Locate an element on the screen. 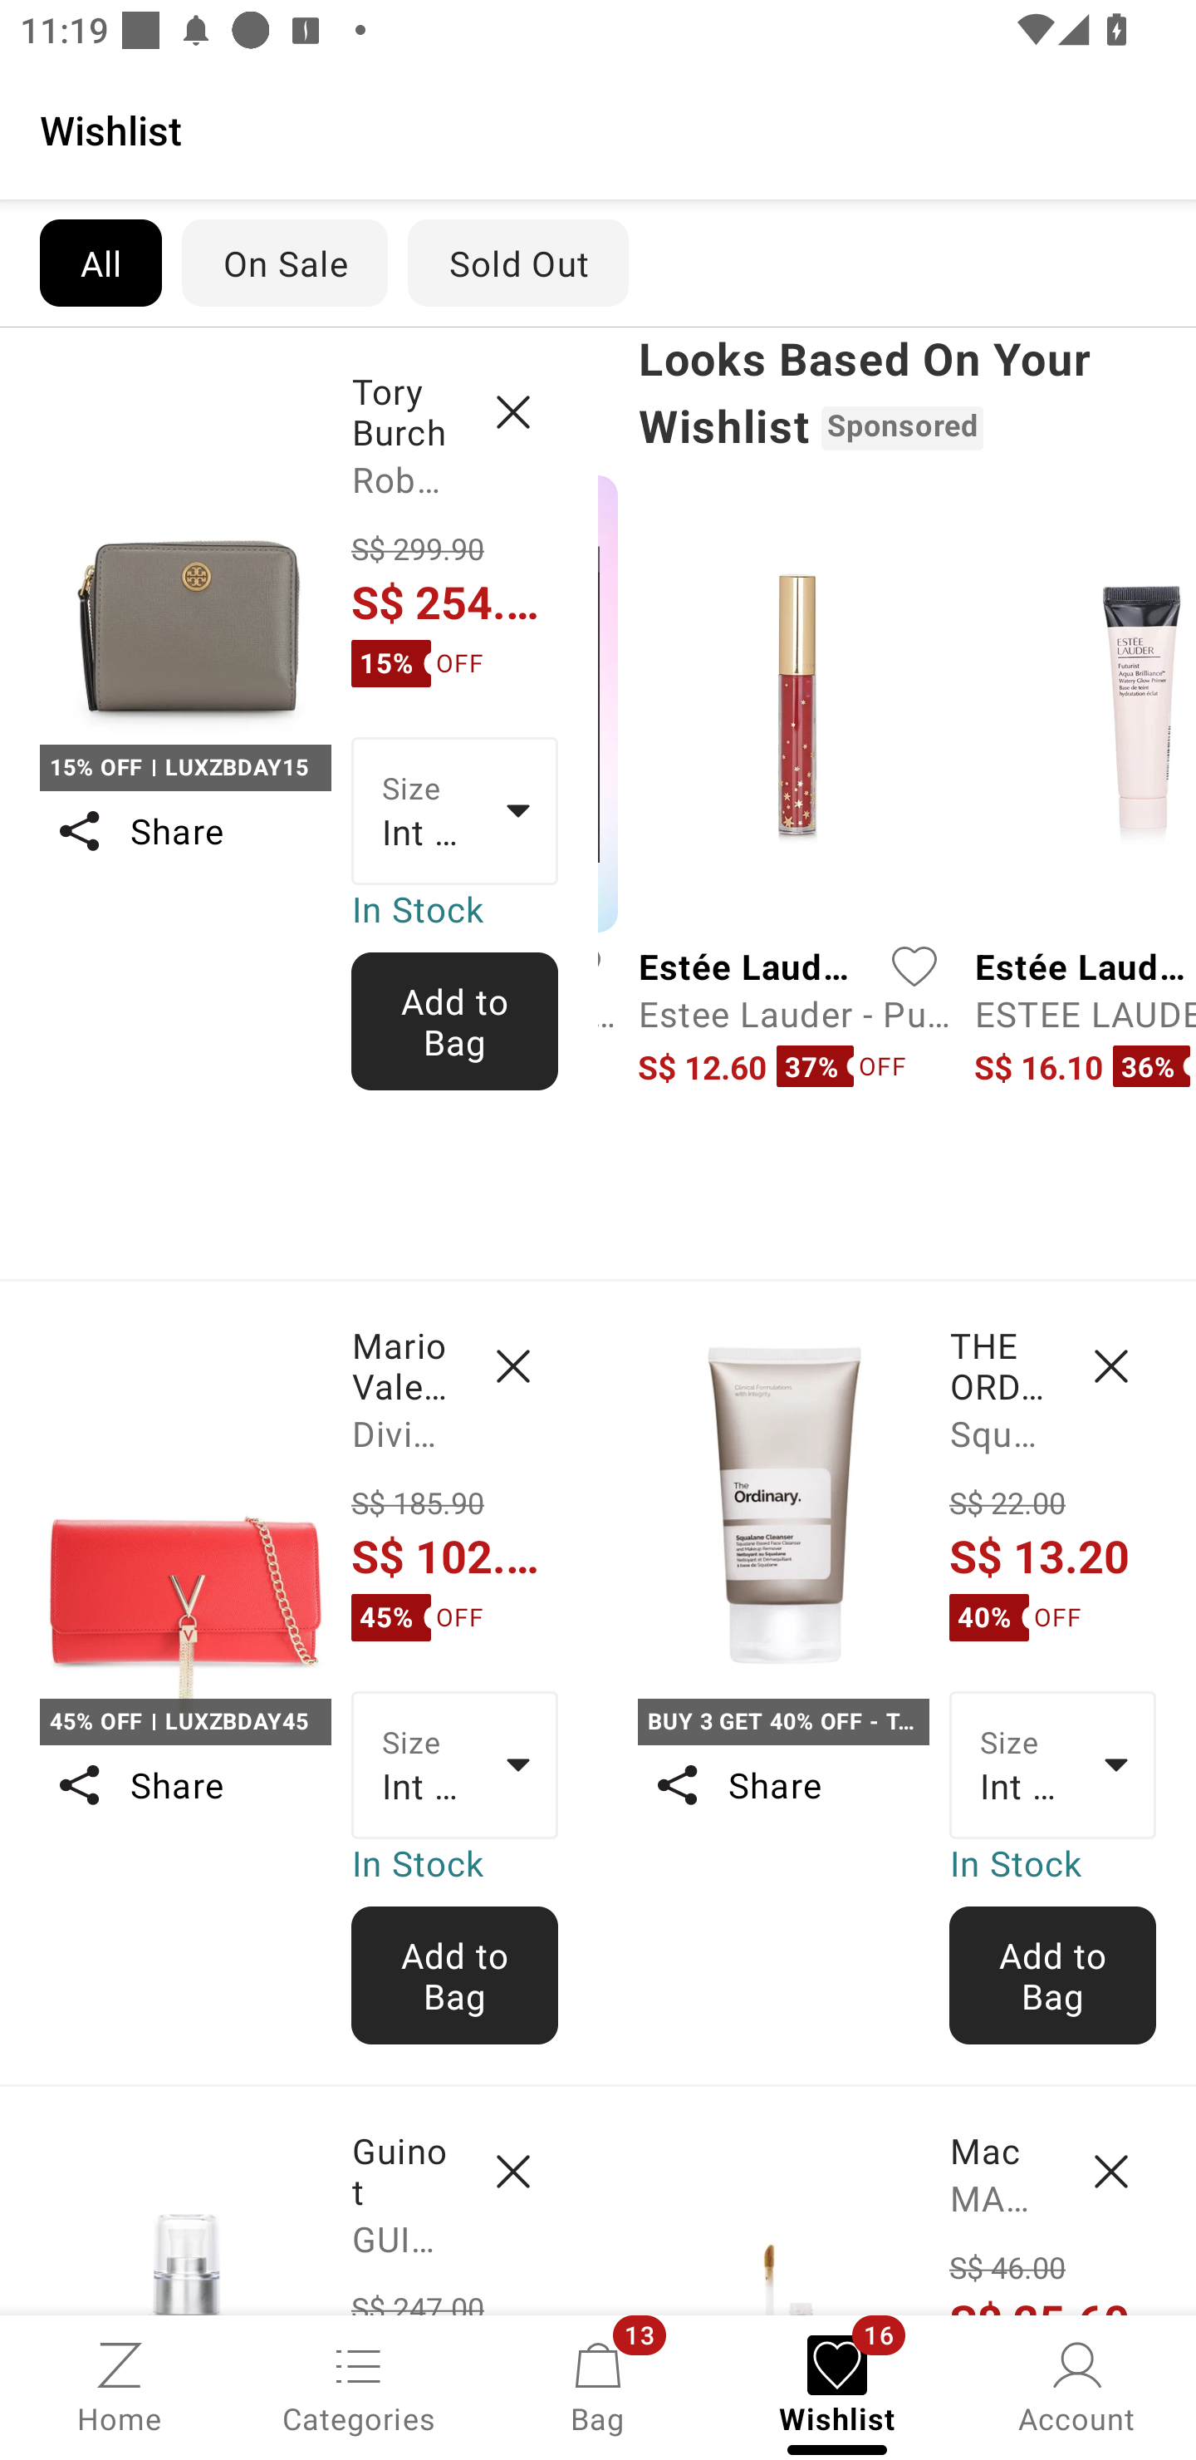 The width and height of the screenshot is (1196, 2460). Size Int One Size is located at coordinates (455, 1766).